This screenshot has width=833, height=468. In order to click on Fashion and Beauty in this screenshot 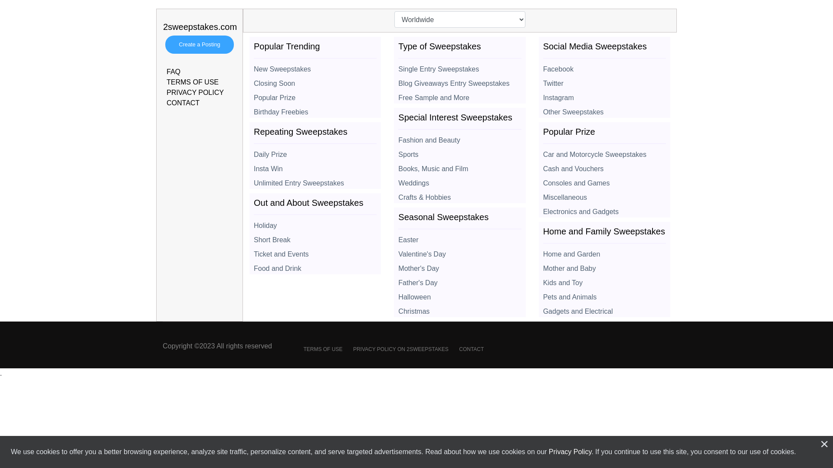, I will do `click(460, 138)`.